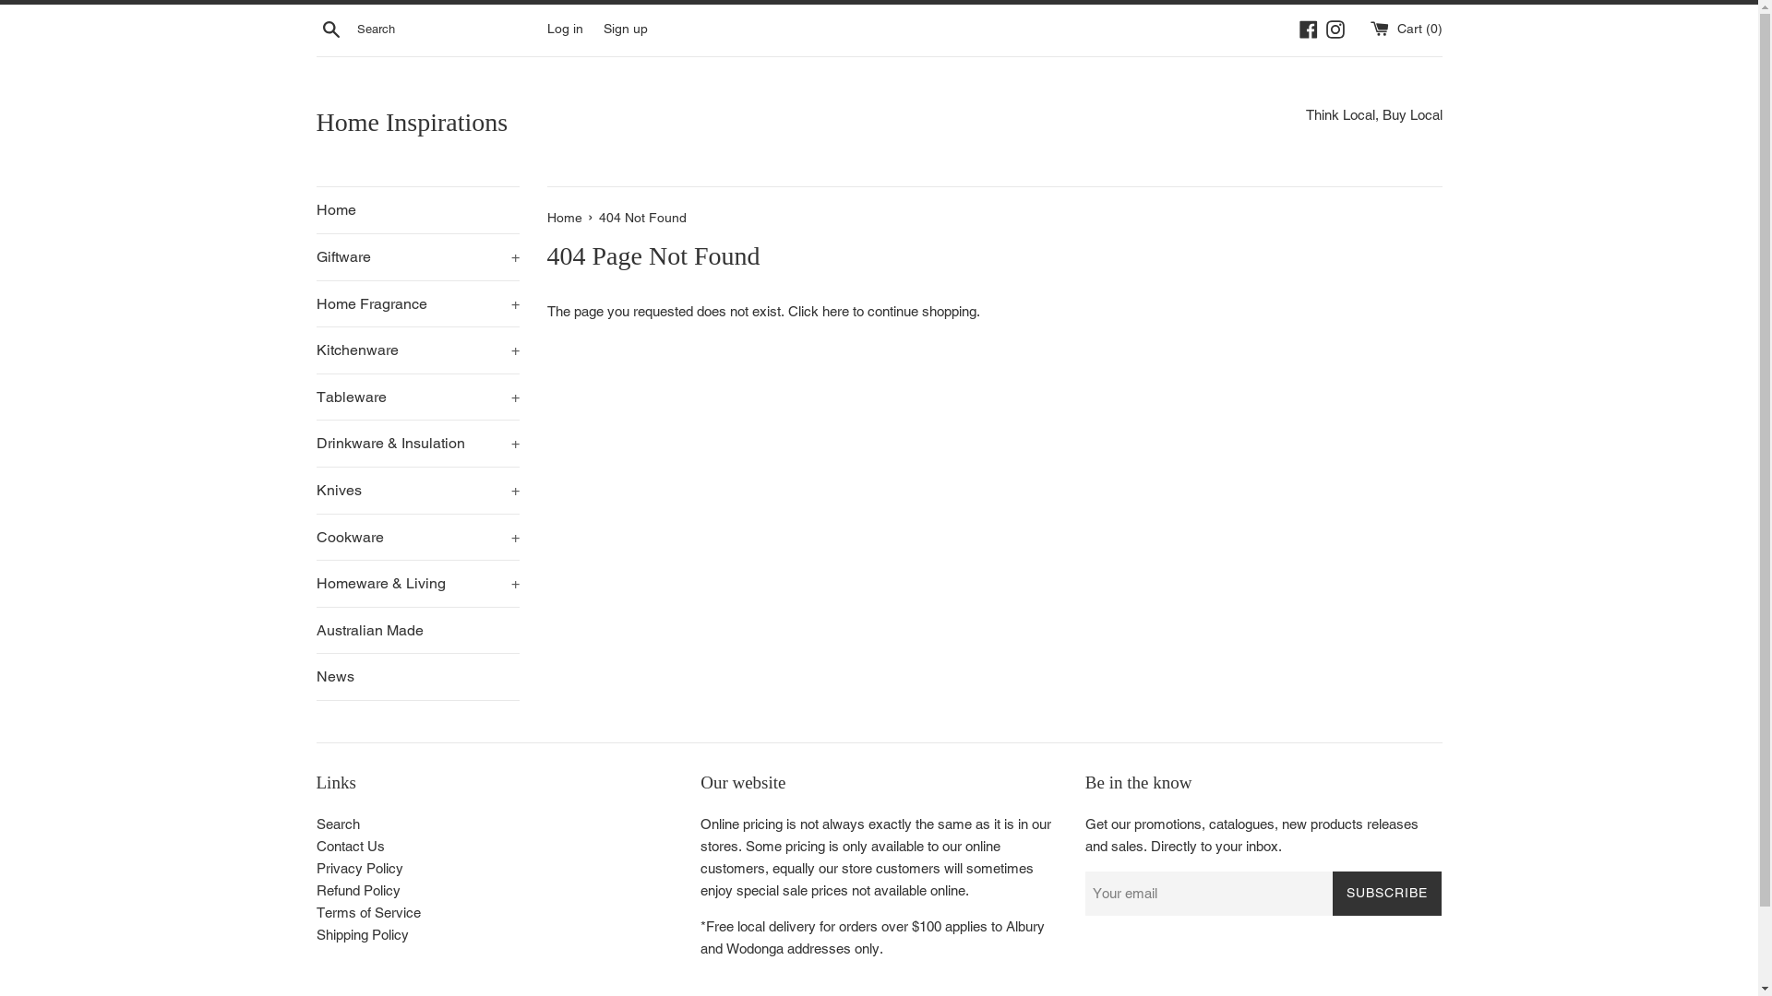 The height and width of the screenshot is (996, 1772). What do you see at coordinates (565, 28) in the screenshot?
I see `Log in` at bounding box center [565, 28].